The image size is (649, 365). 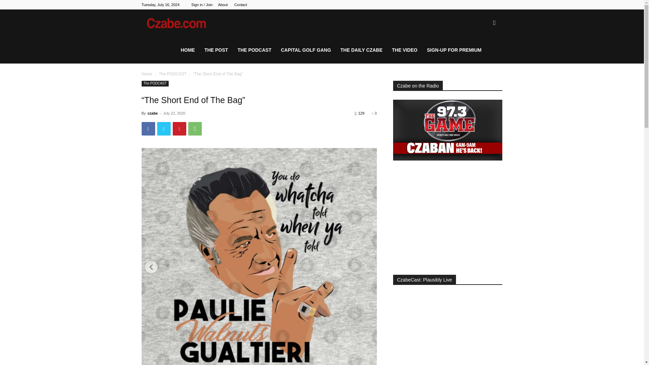 What do you see at coordinates (483, 55) in the screenshot?
I see `Search` at bounding box center [483, 55].